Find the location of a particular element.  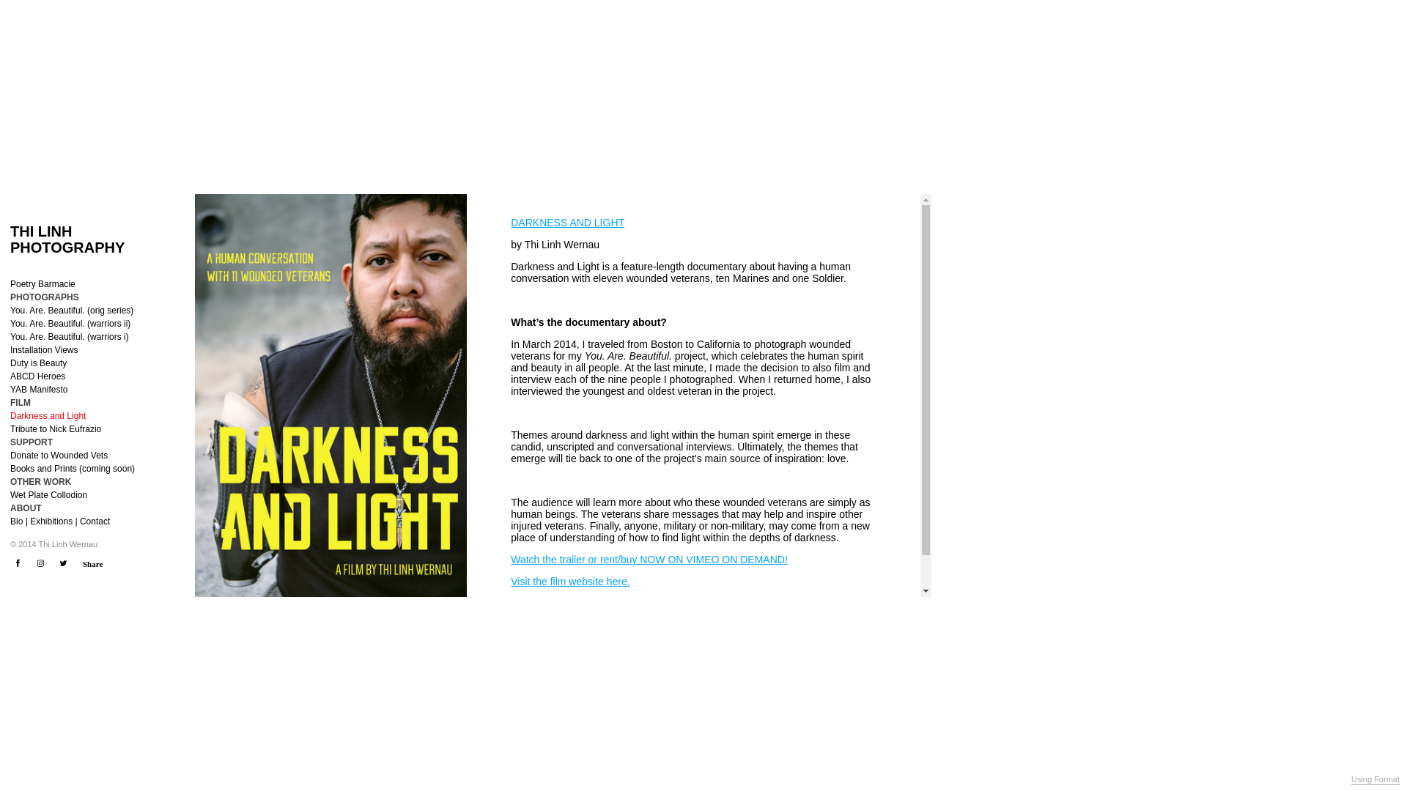

Twitter is located at coordinates (63, 563).